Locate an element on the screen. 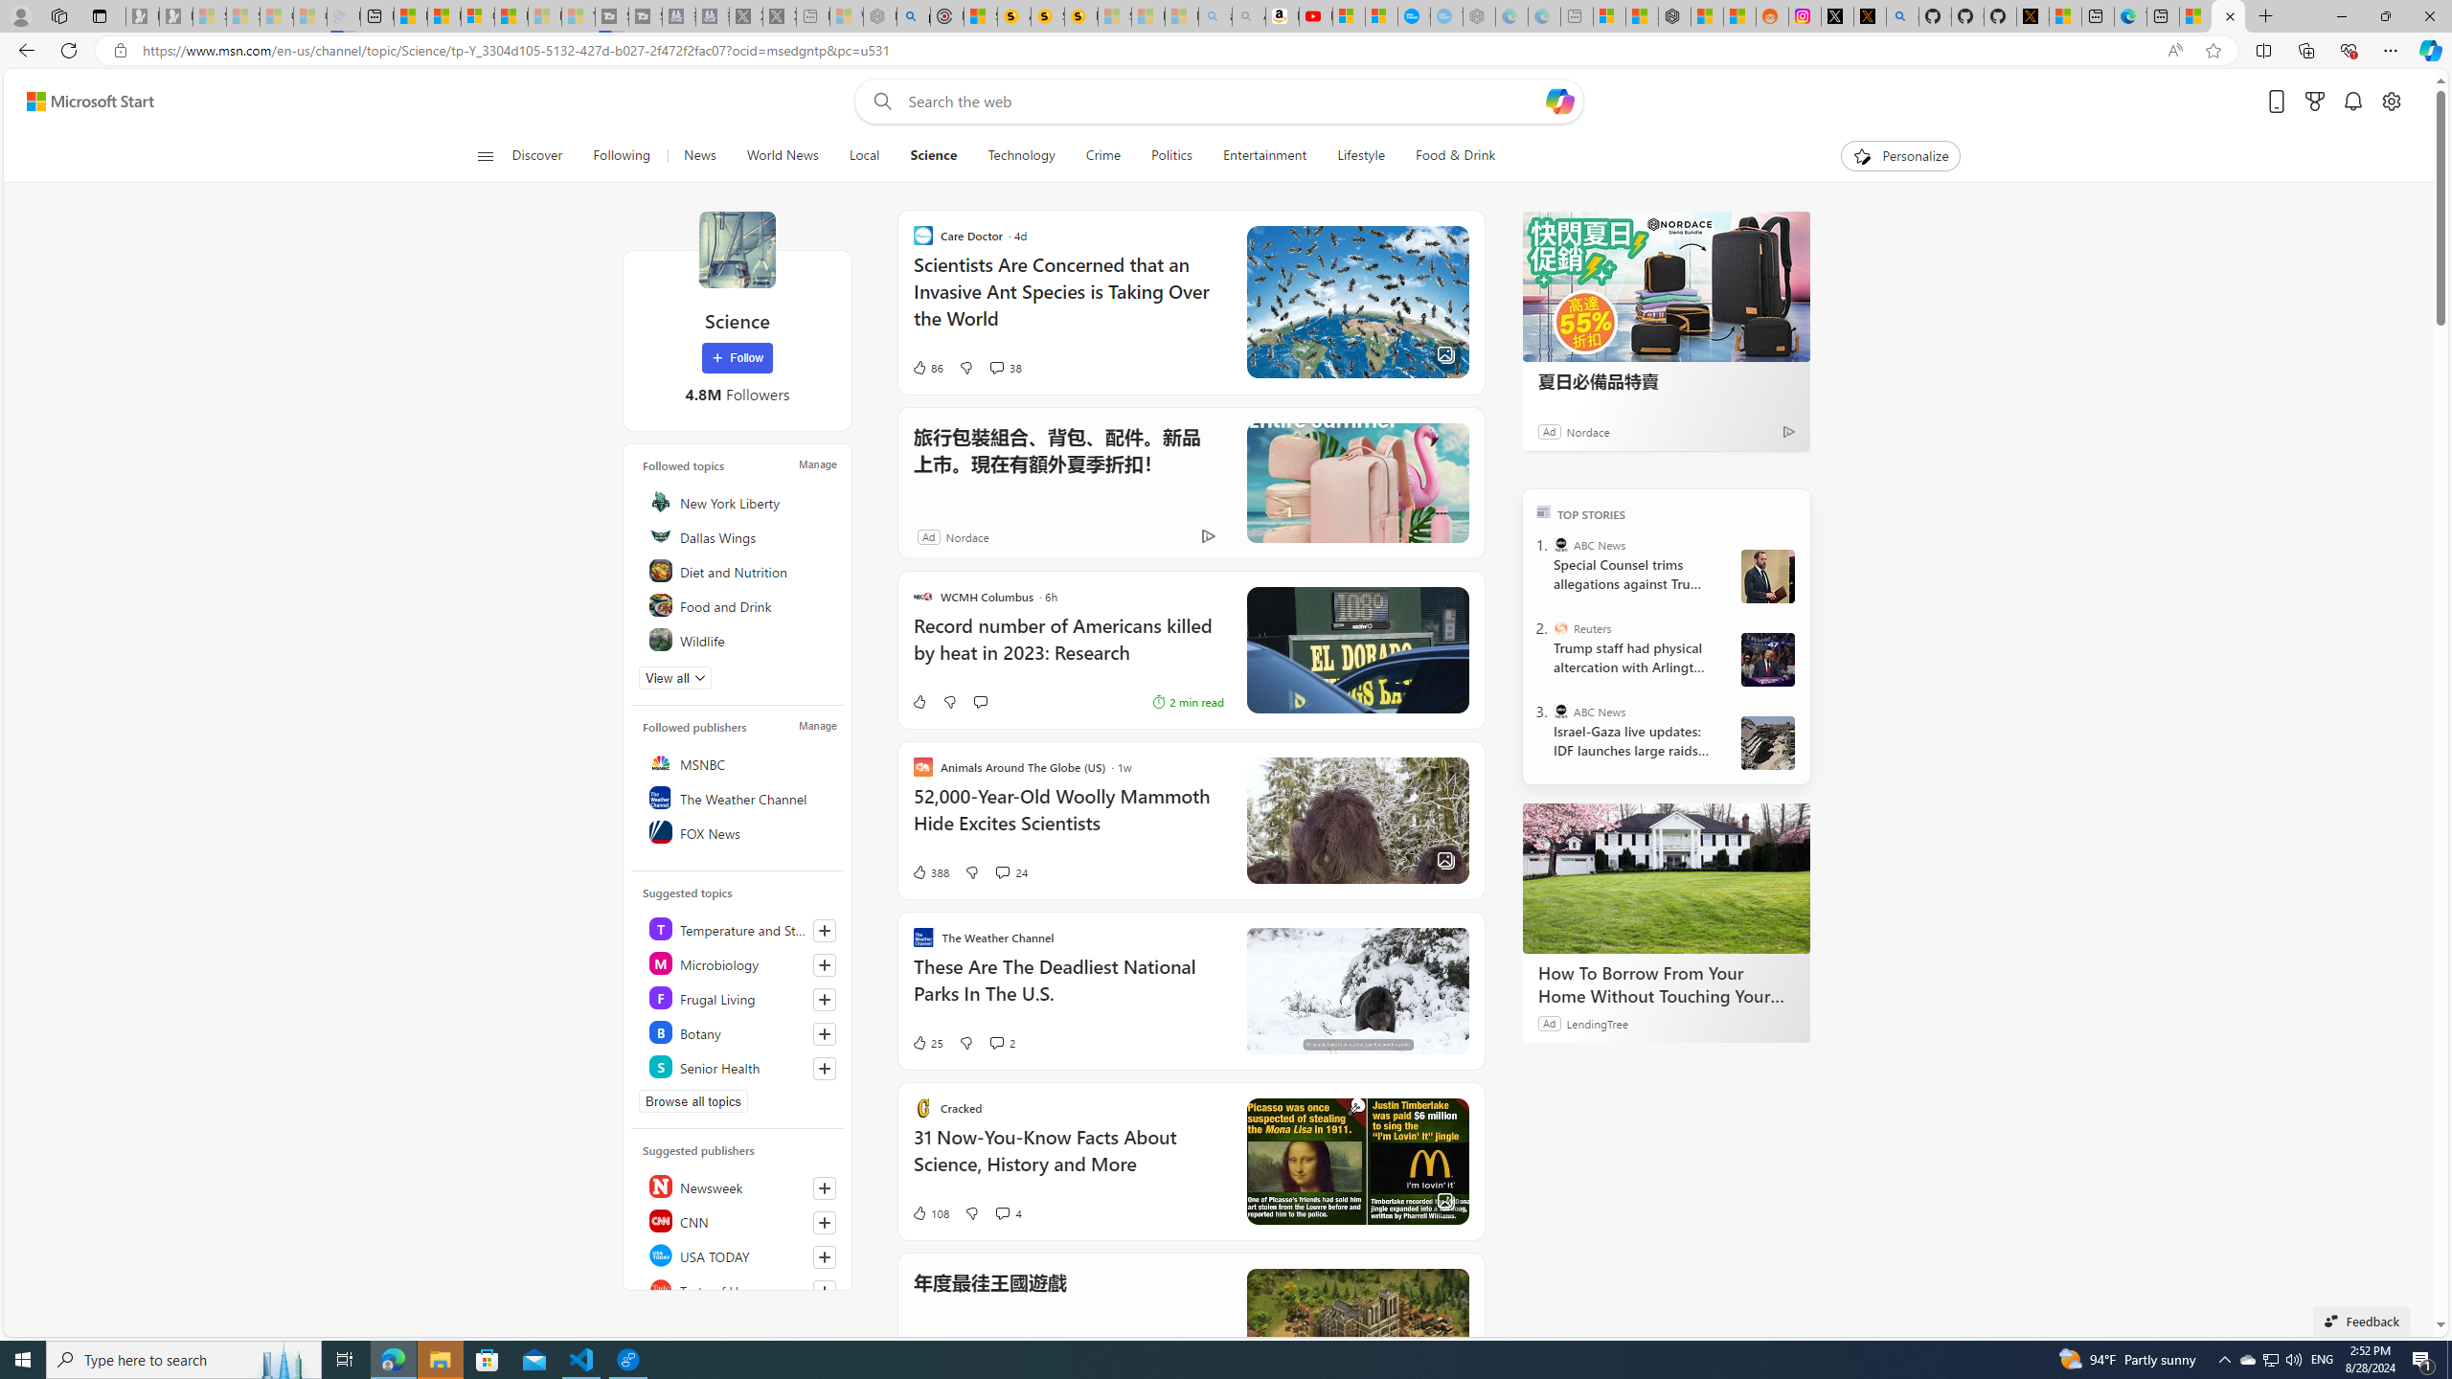  World News is located at coordinates (782, 156).